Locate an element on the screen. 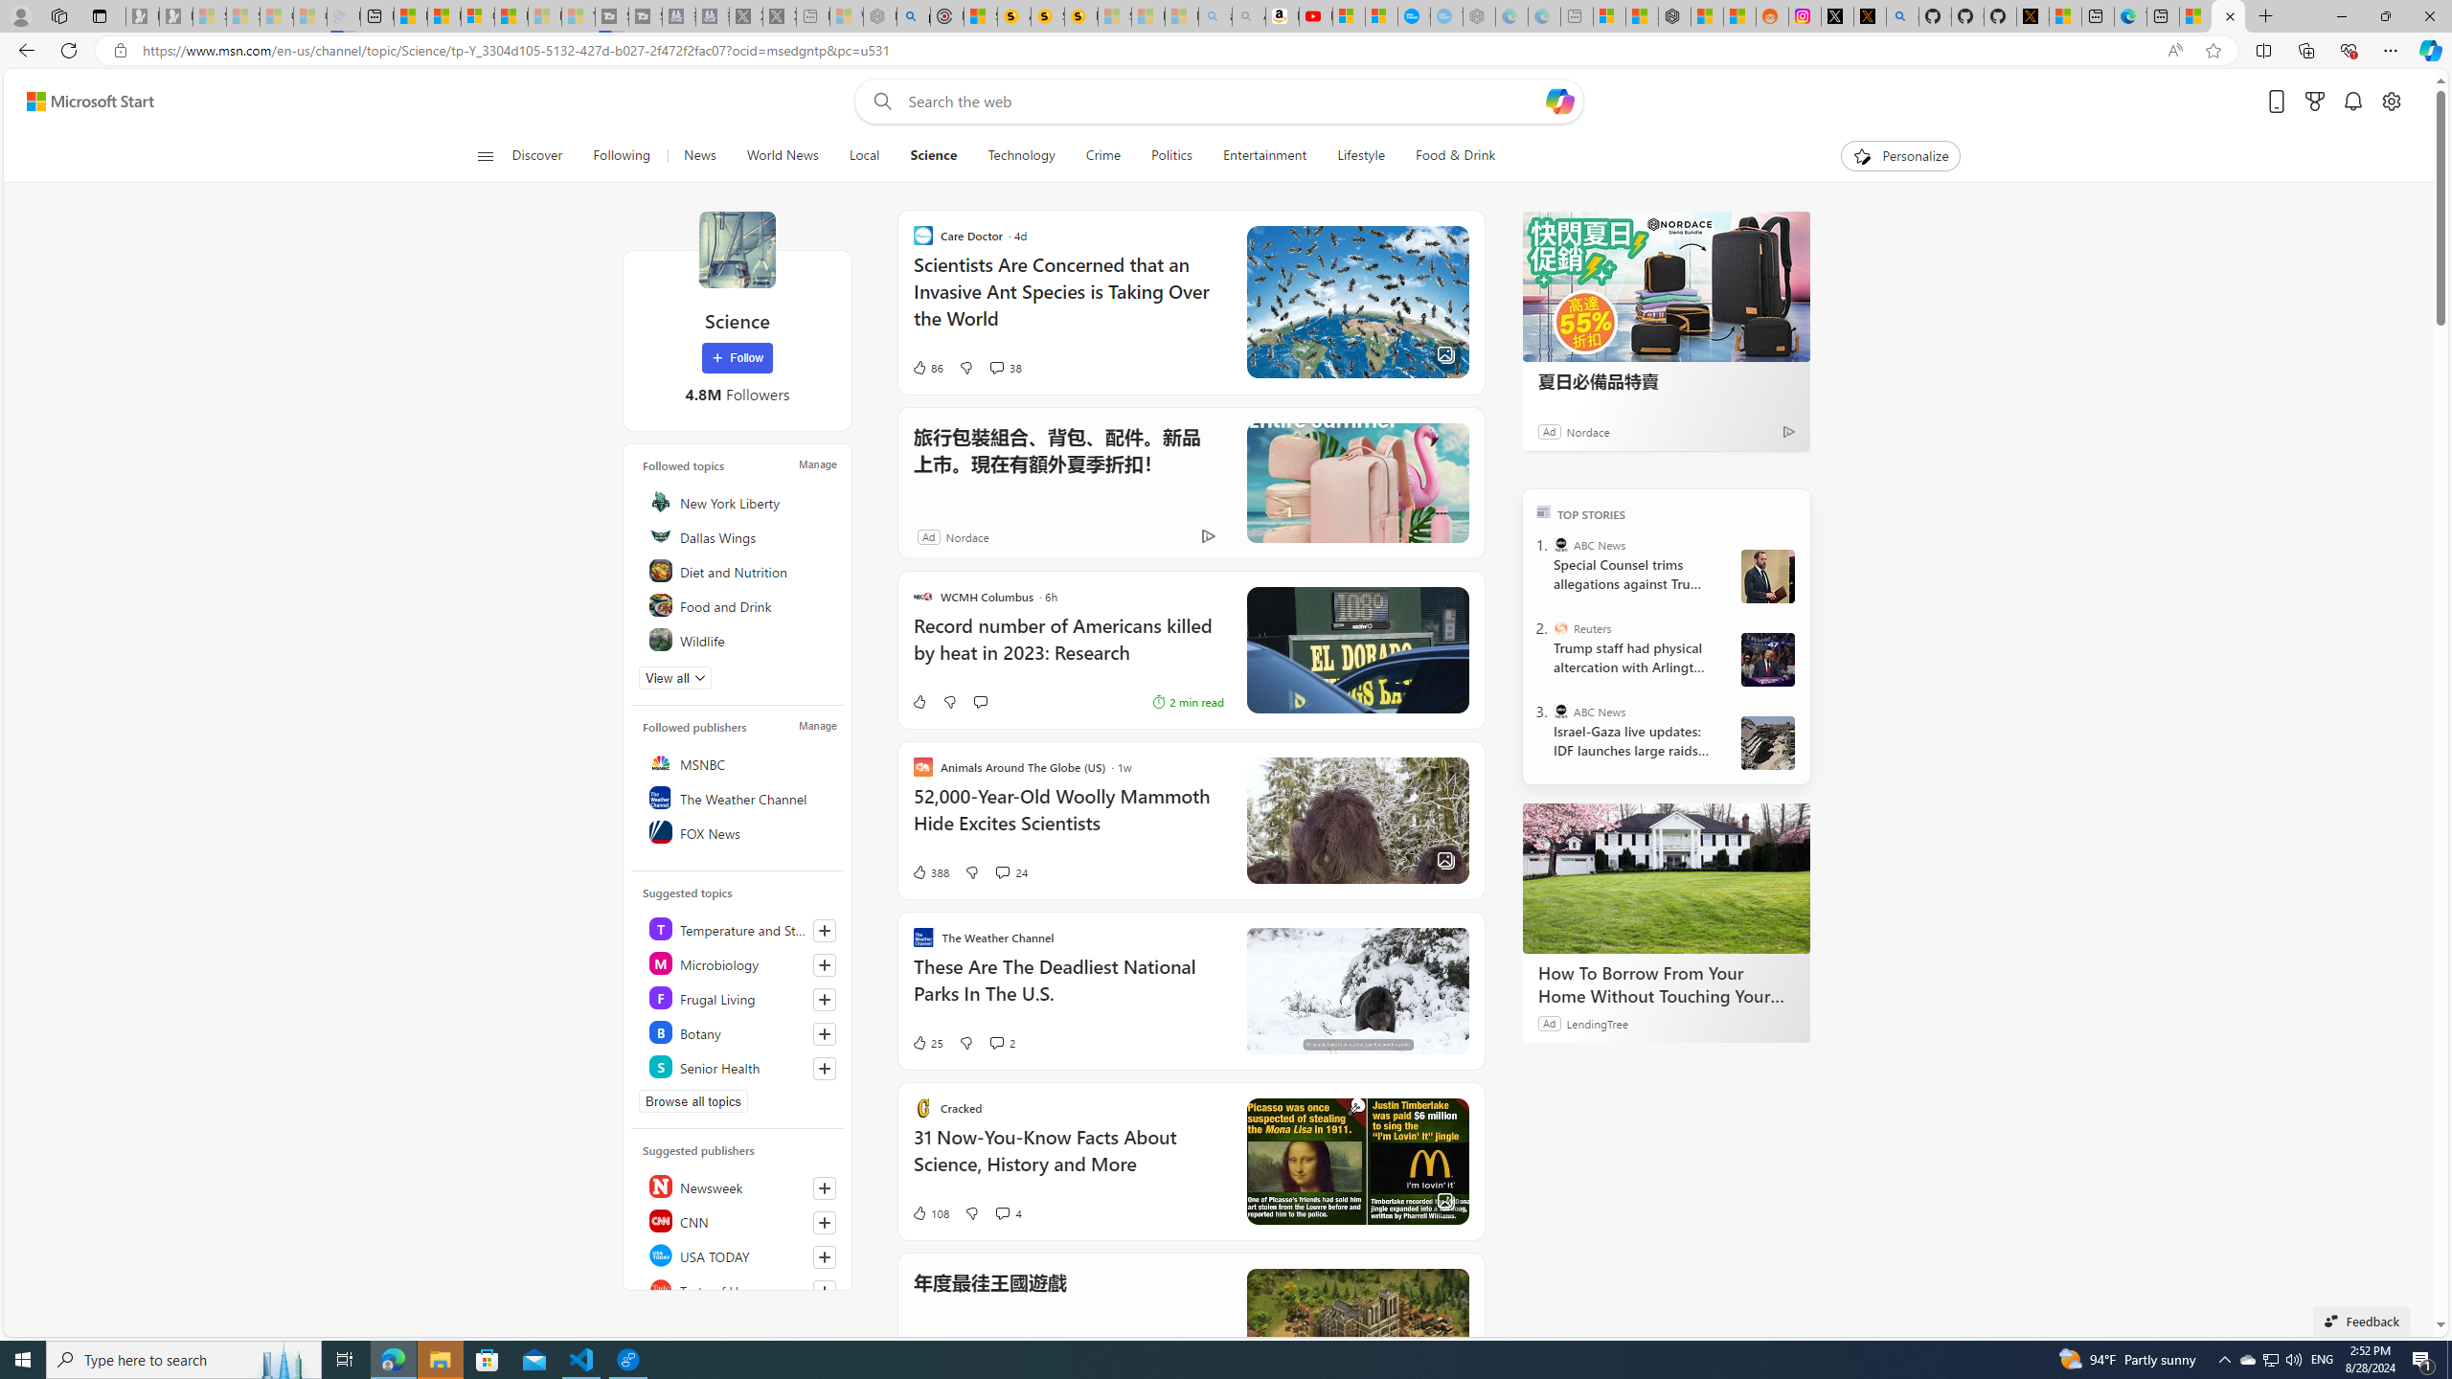  World News is located at coordinates (782, 156).